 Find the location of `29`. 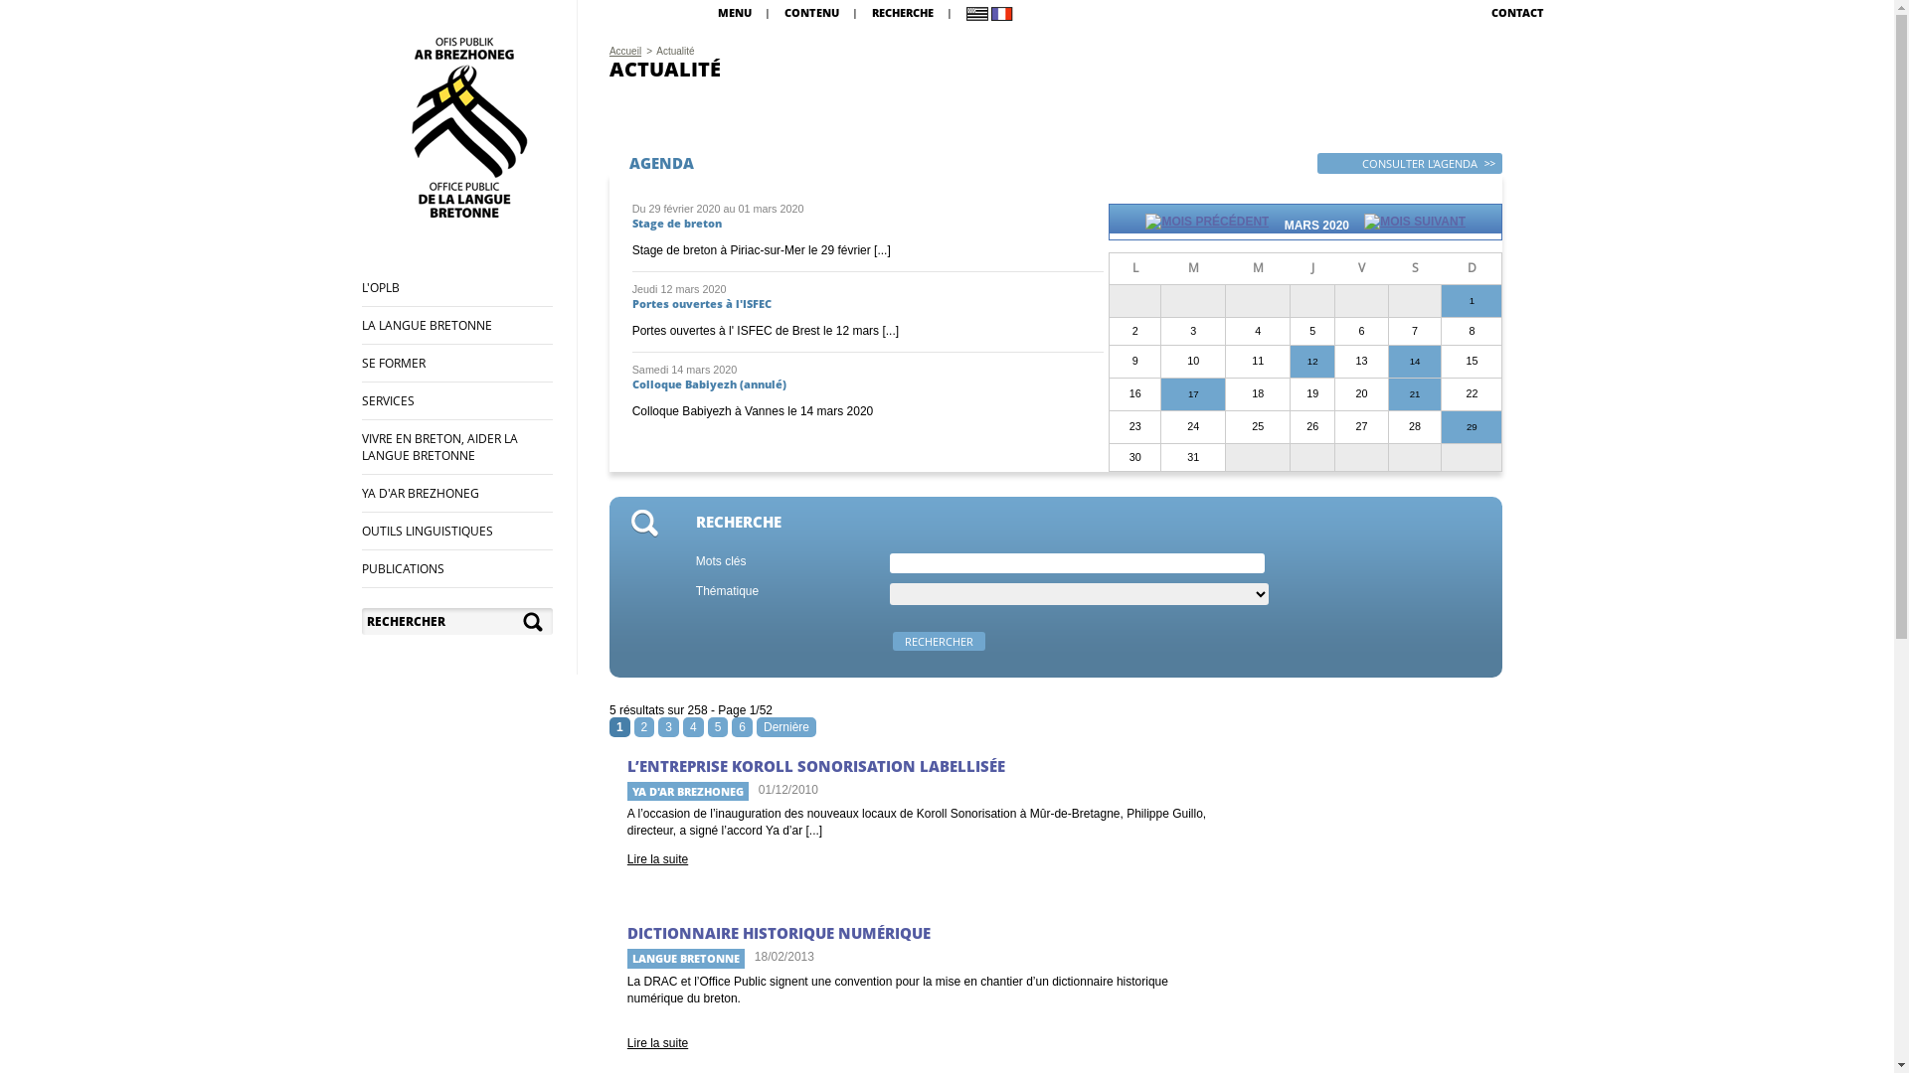

29 is located at coordinates (1472, 427).